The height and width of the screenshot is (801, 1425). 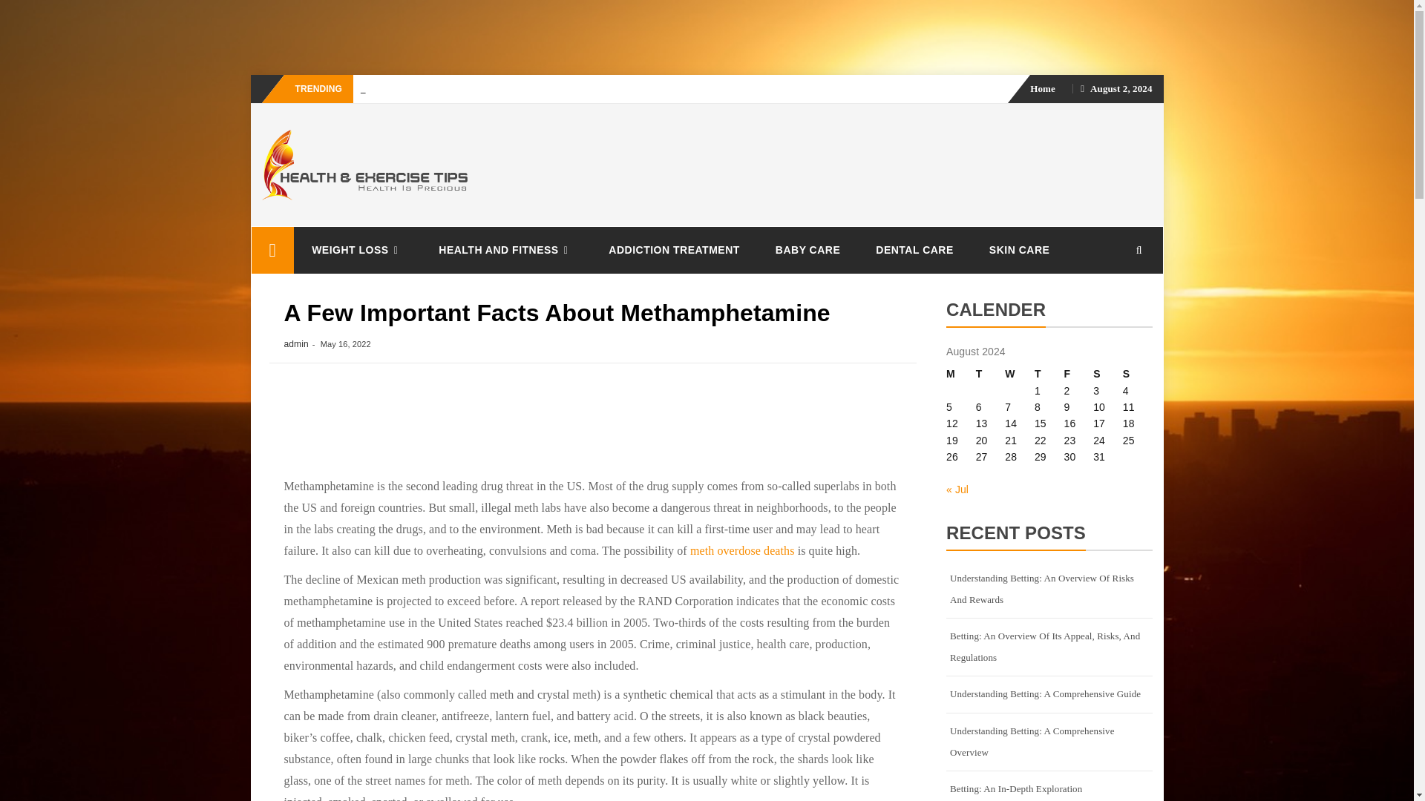 I want to click on SKIN CARE, so click(x=1020, y=249).